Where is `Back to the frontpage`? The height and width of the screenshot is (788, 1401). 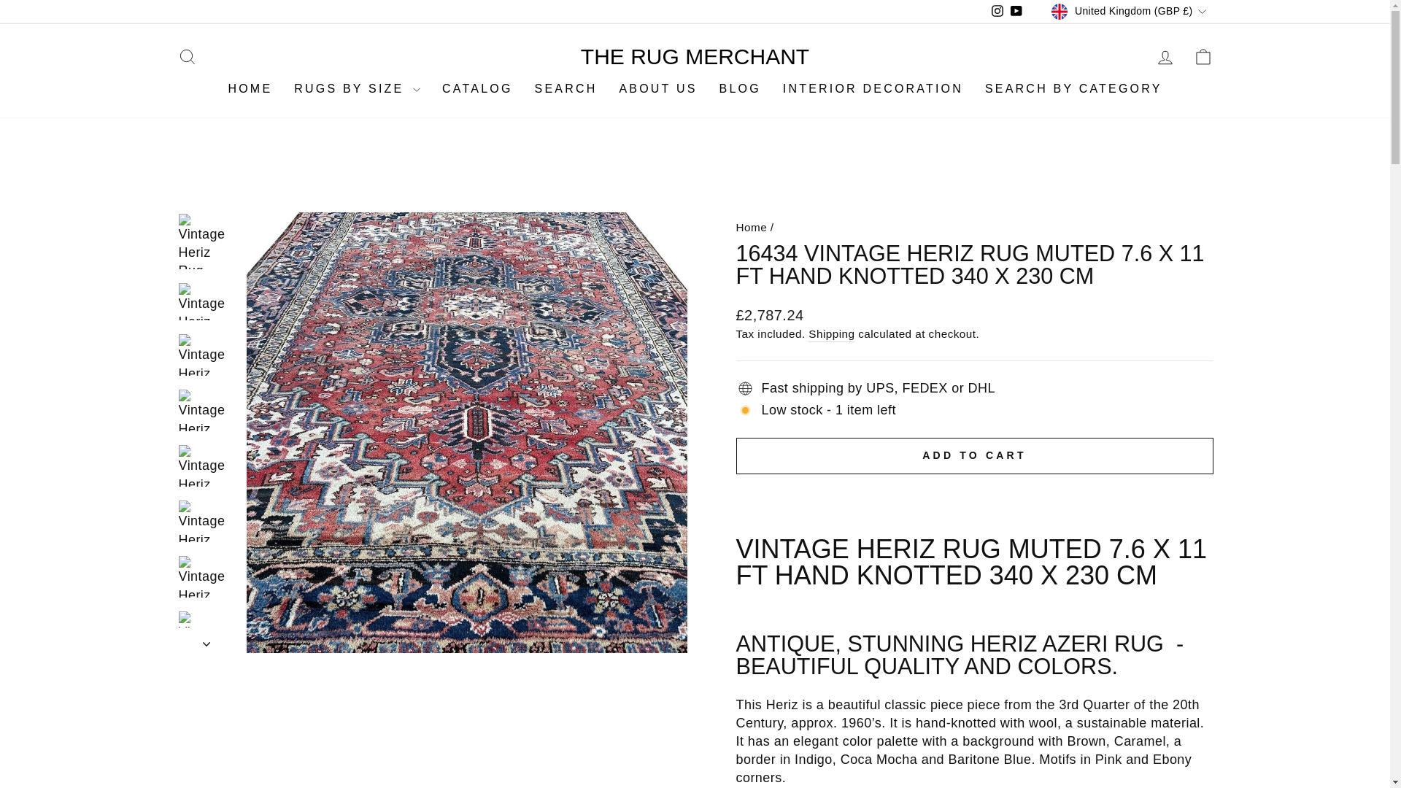 Back to the frontpage is located at coordinates (751, 227).